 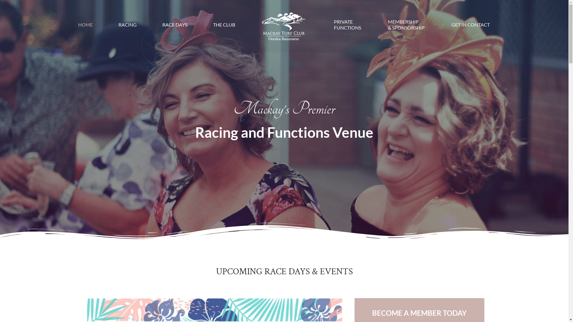 What do you see at coordinates (471, 25) in the screenshot?
I see `GET IN CONTACT` at bounding box center [471, 25].